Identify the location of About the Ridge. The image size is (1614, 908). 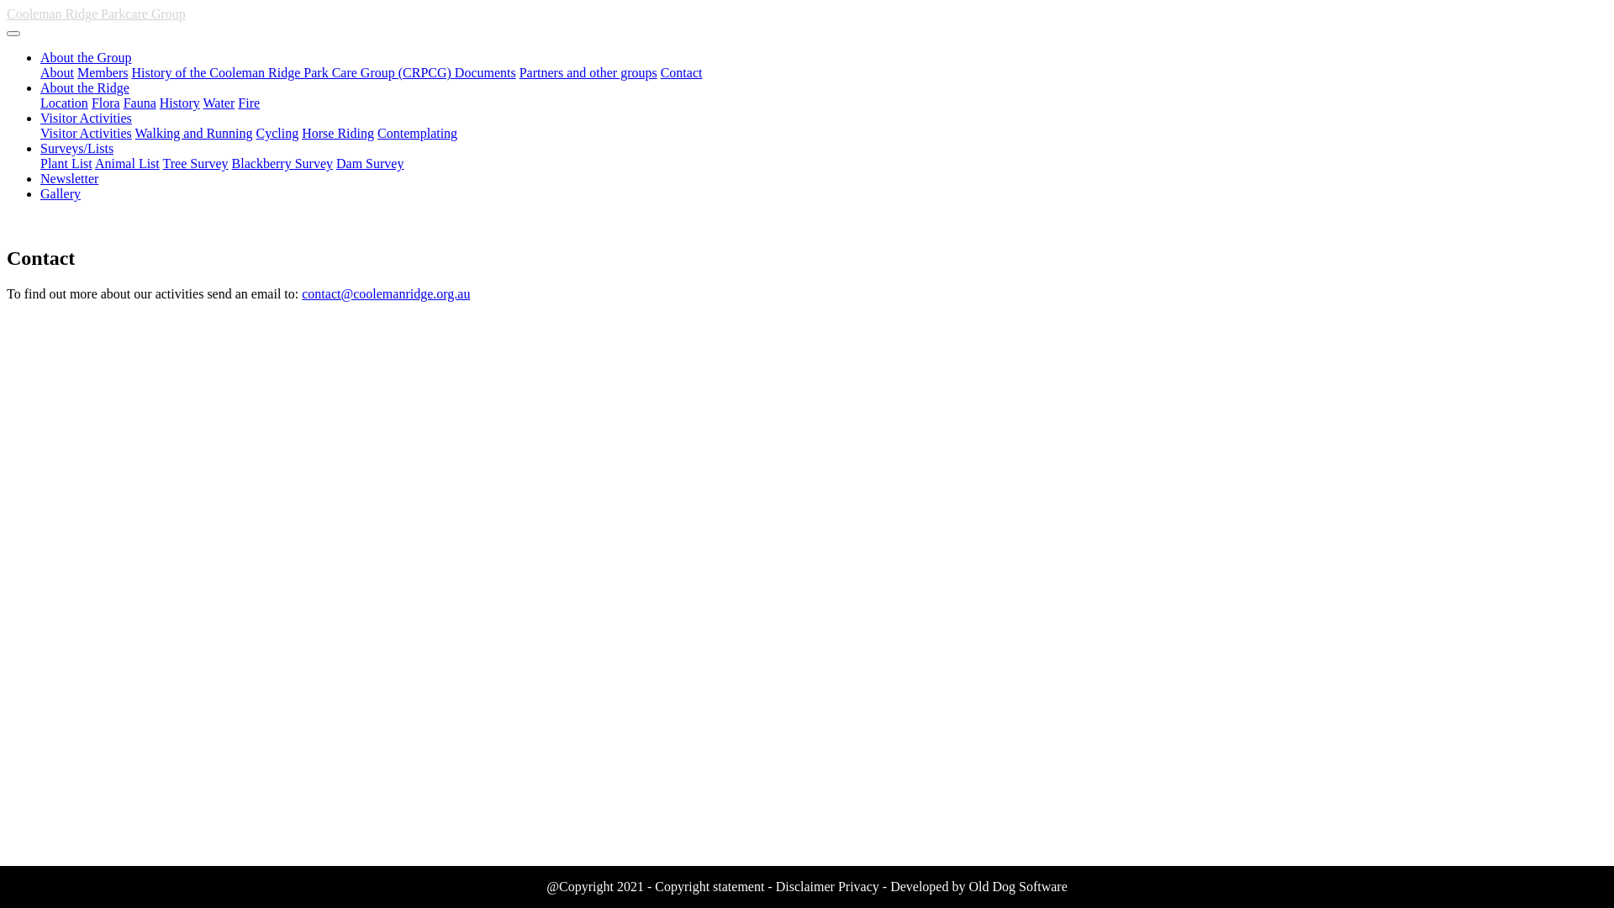
(85, 87).